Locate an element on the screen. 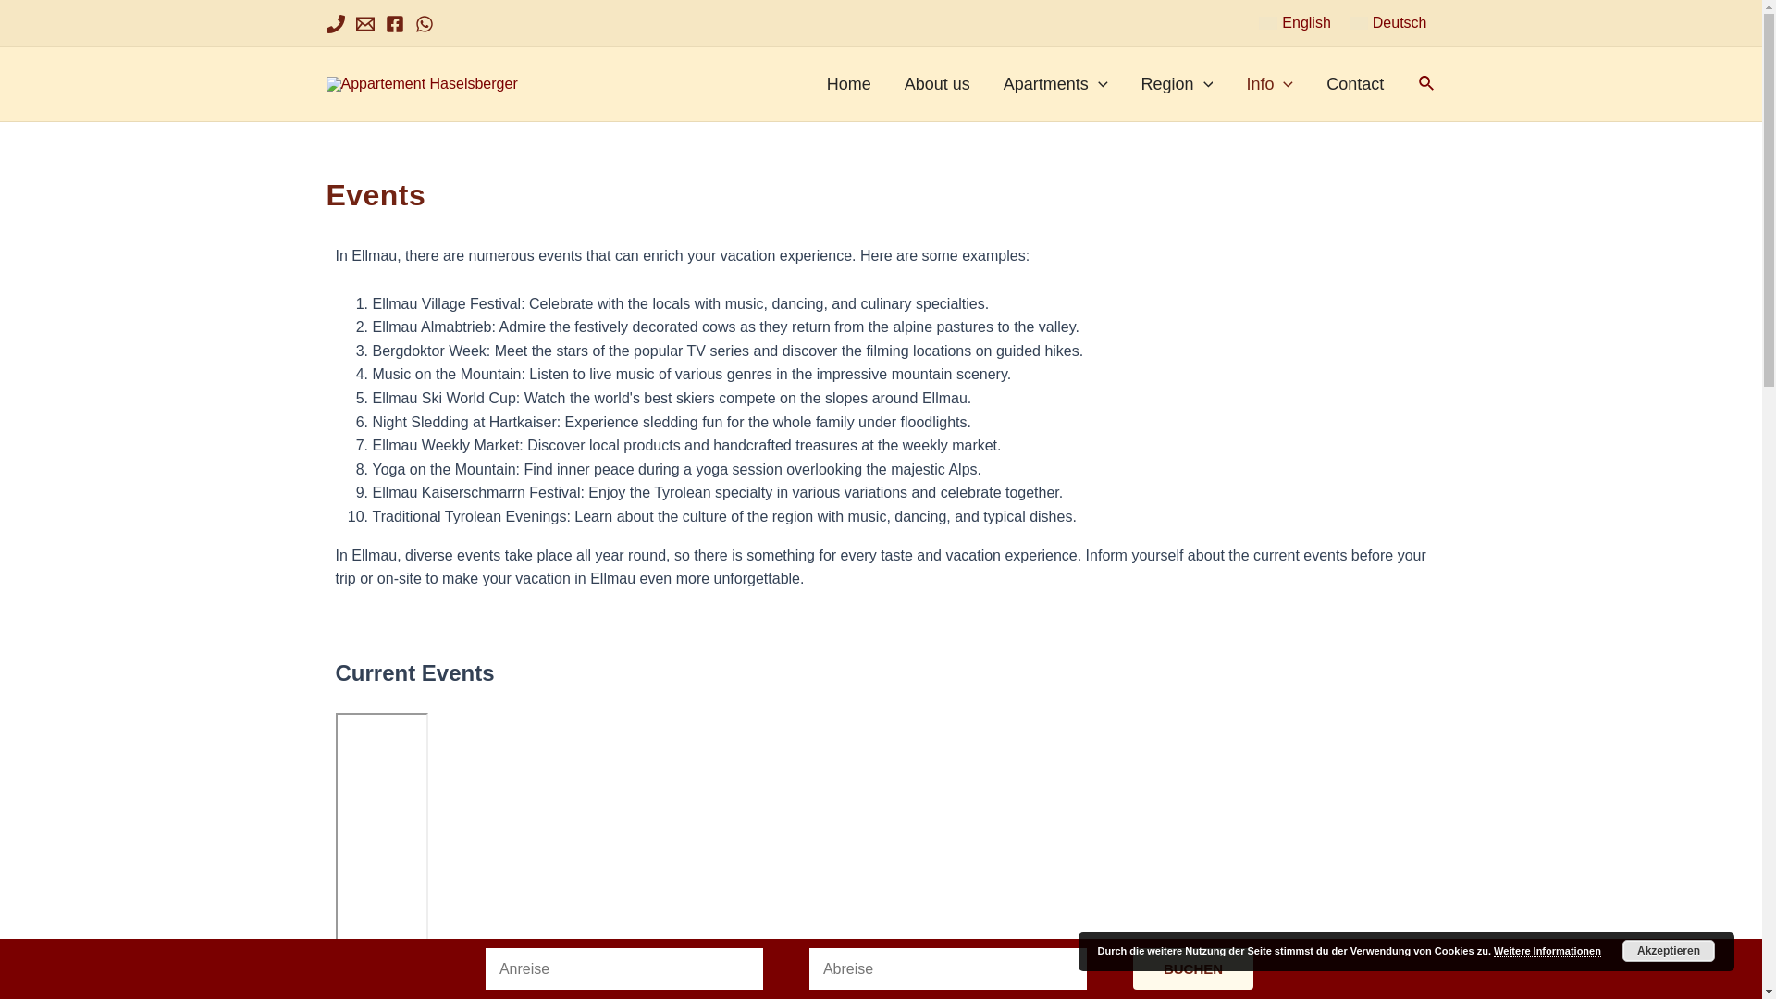 This screenshot has height=999, width=1776. Apartments is located at coordinates (1055, 83).